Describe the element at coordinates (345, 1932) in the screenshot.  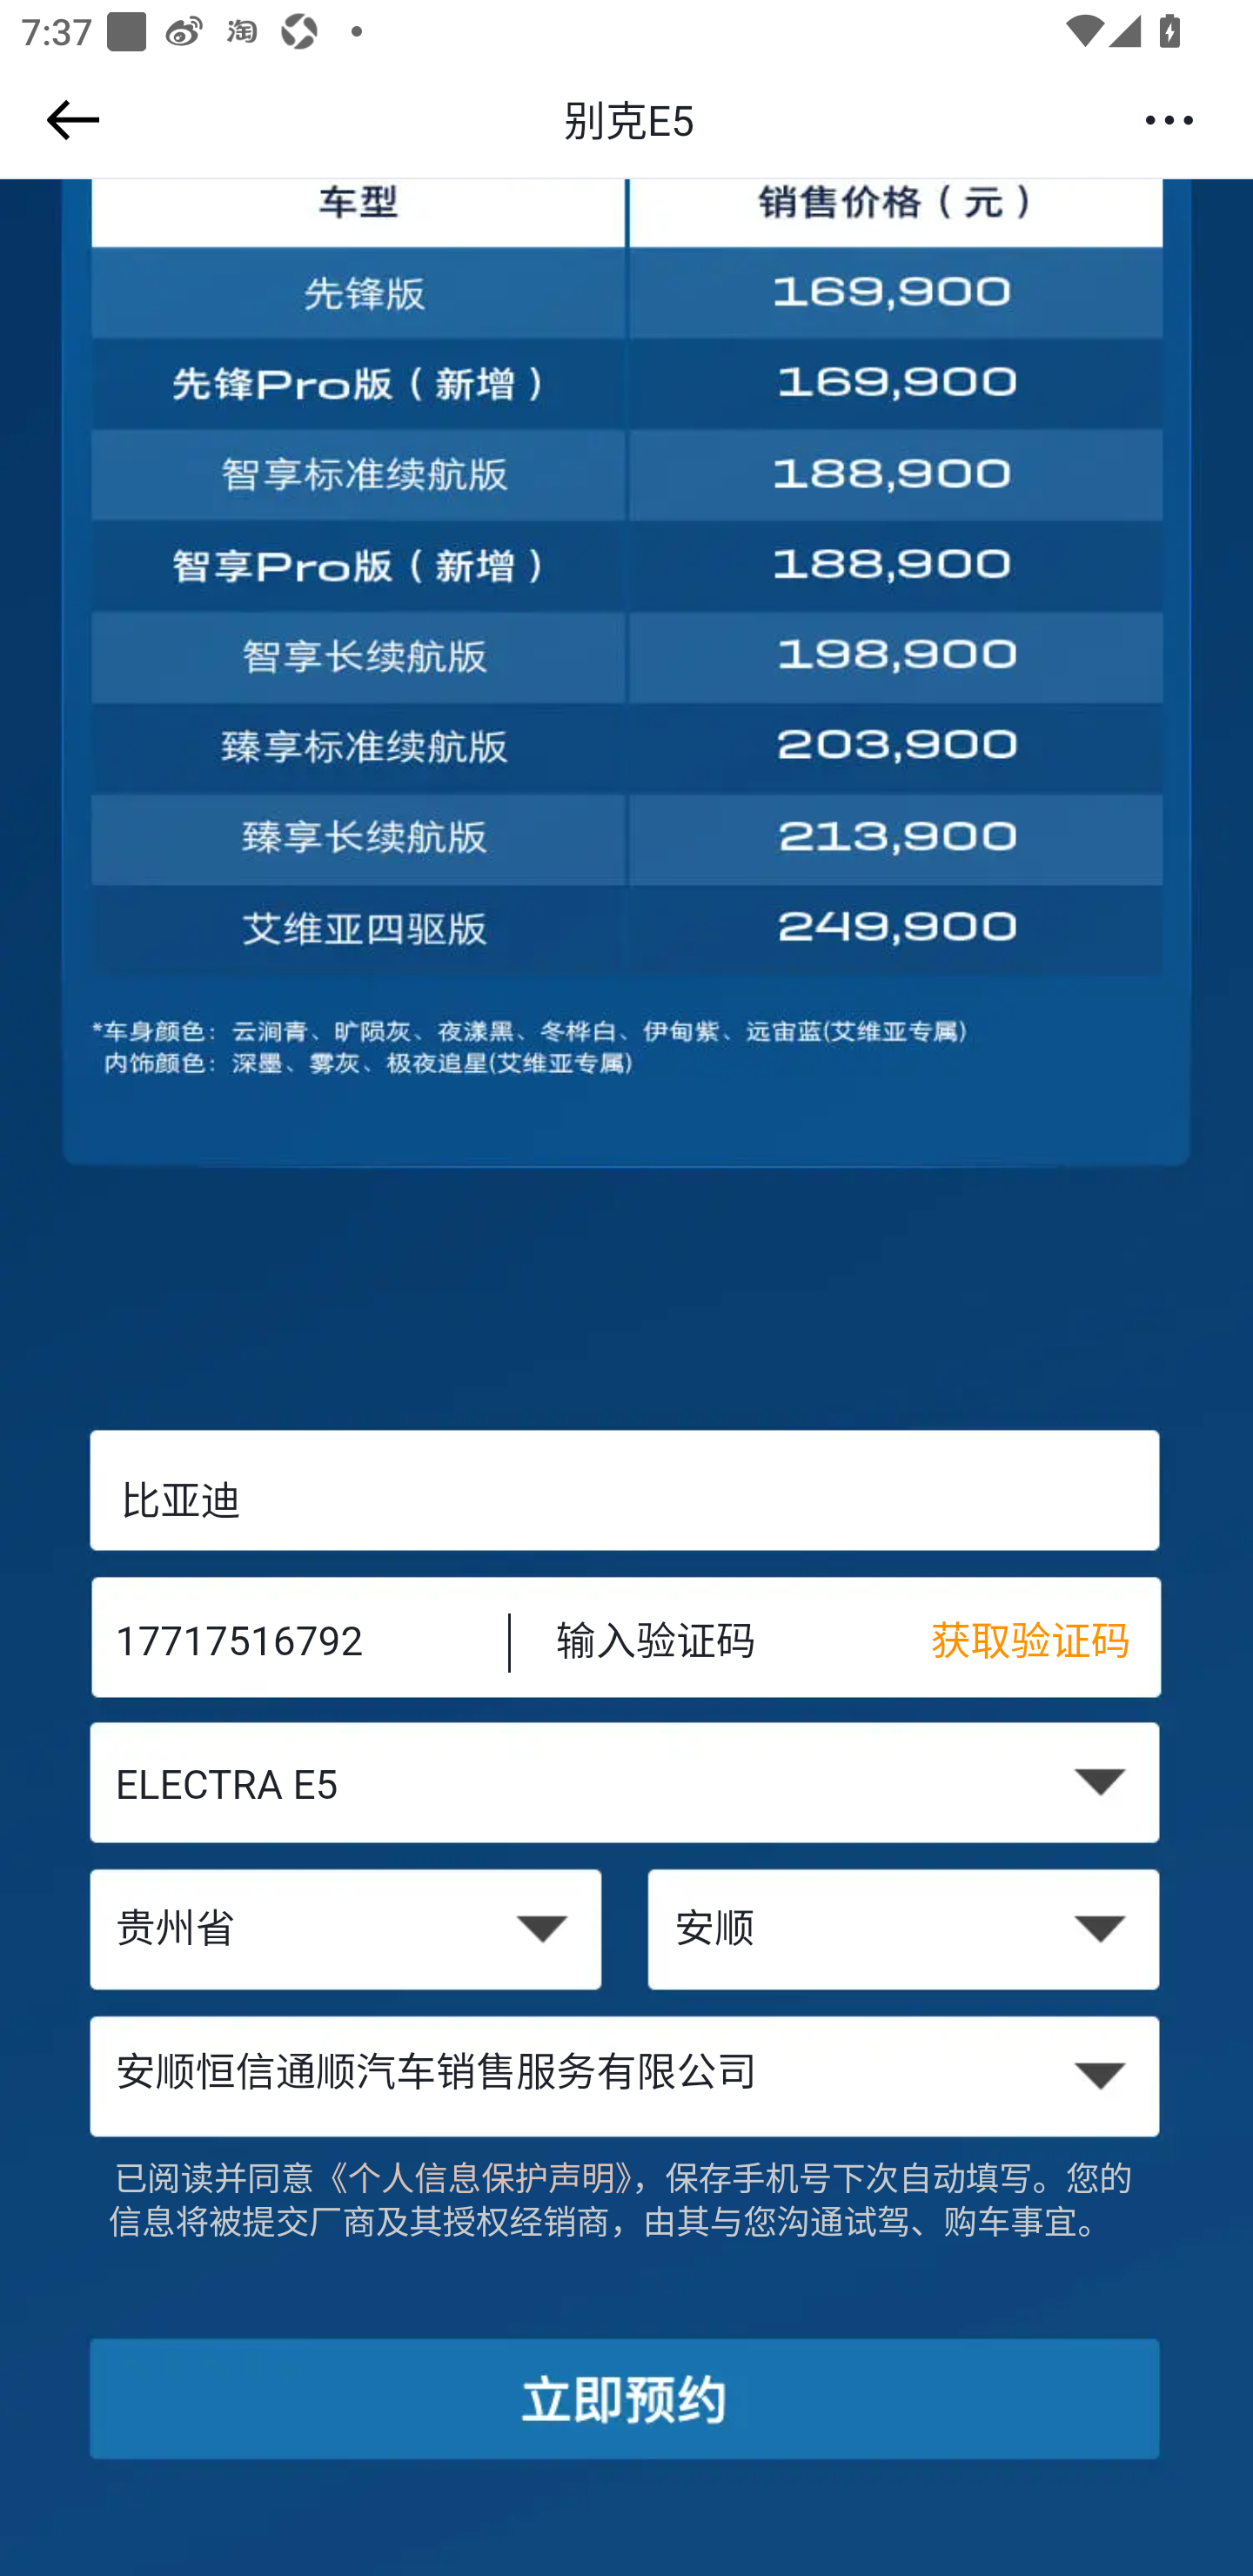
I see `贵州省` at that location.